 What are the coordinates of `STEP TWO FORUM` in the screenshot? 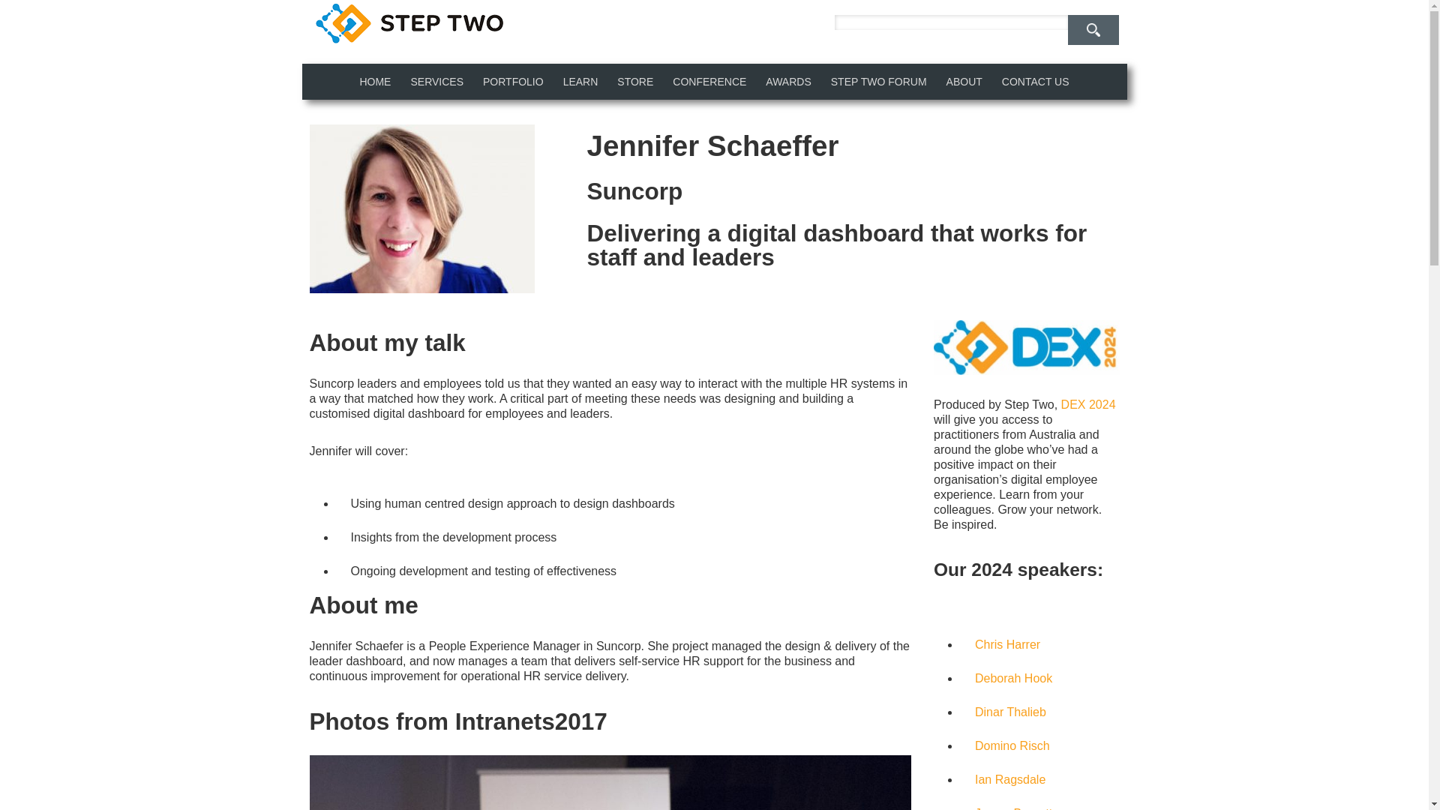 It's located at (879, 81).